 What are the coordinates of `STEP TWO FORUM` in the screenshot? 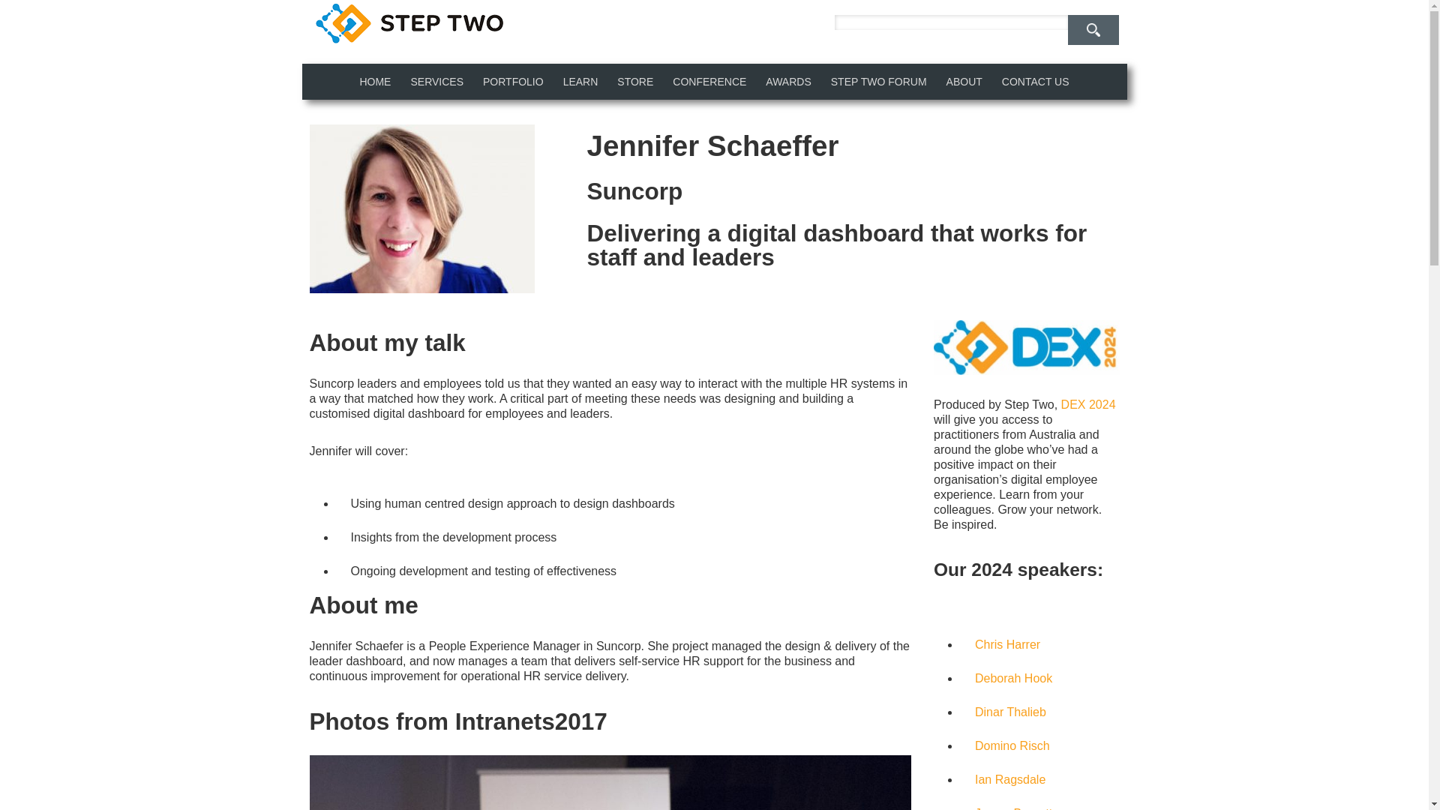 It's located at (879, 81).